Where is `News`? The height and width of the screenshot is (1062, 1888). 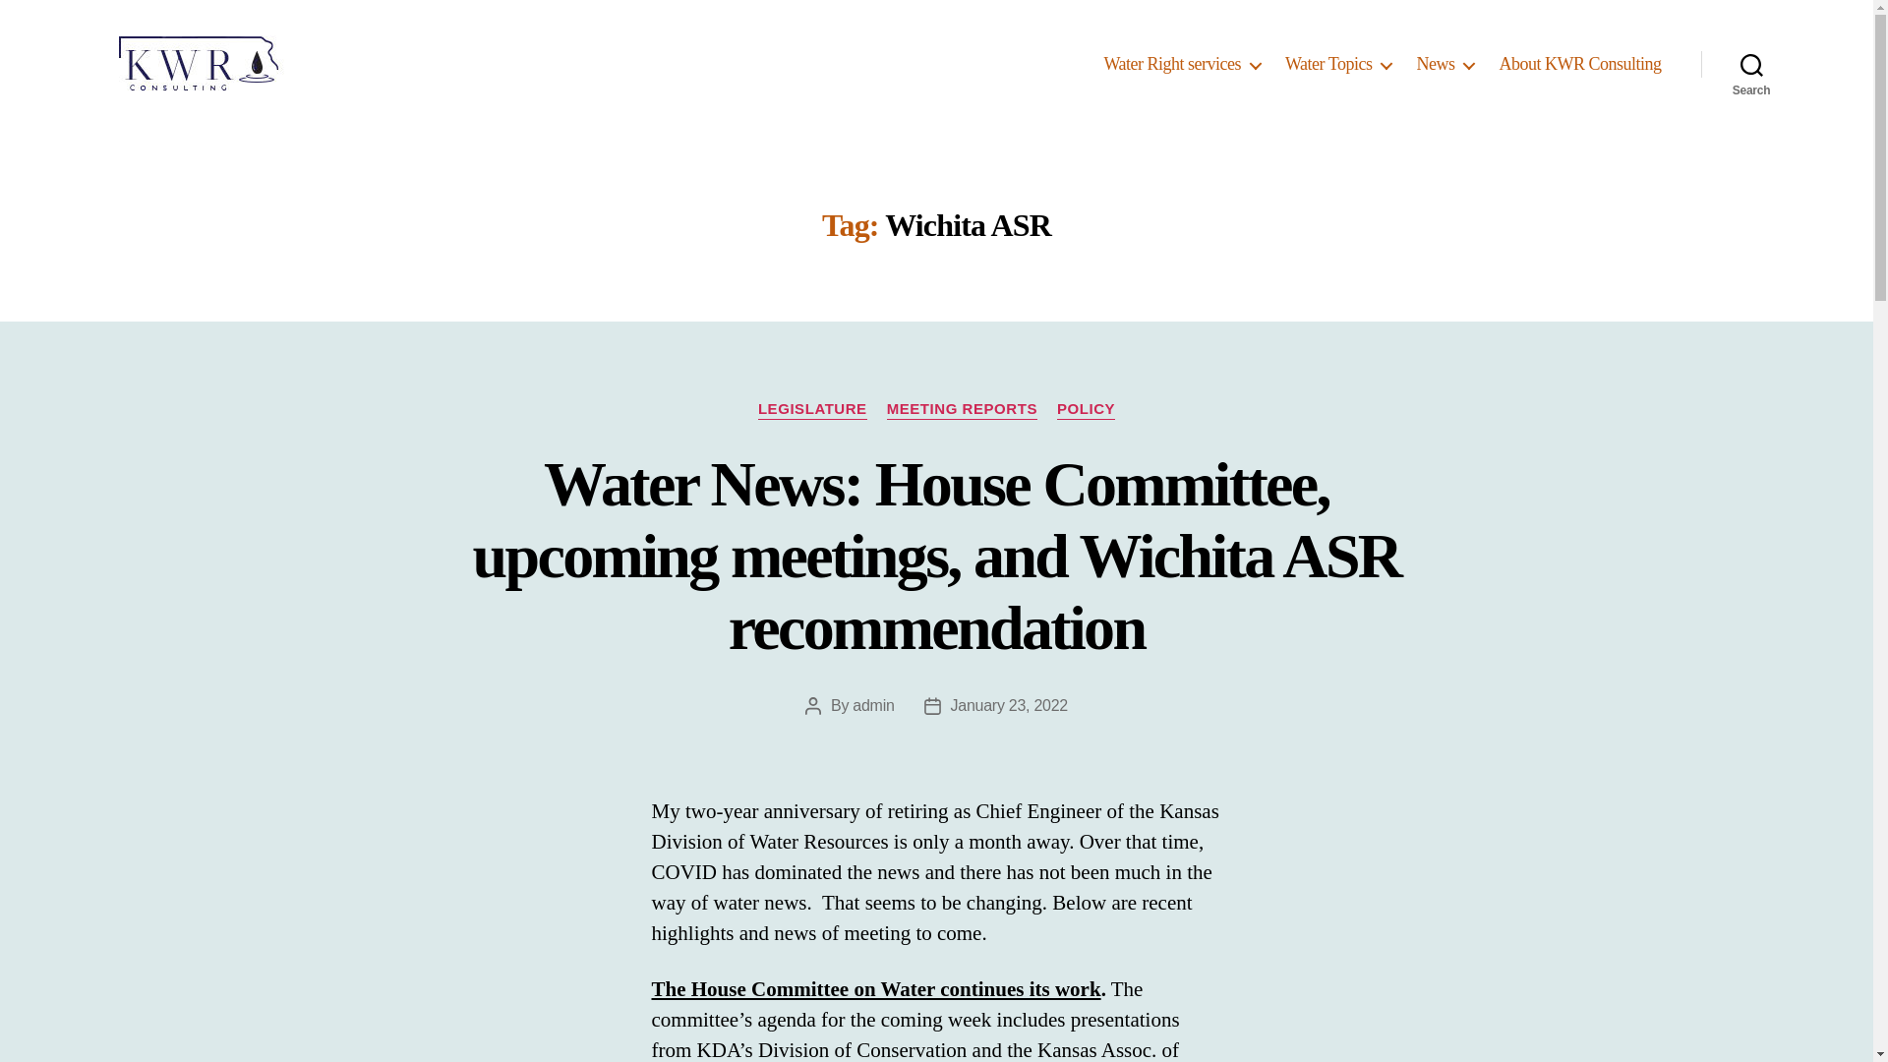 News is located at coordinates (1445, 65).